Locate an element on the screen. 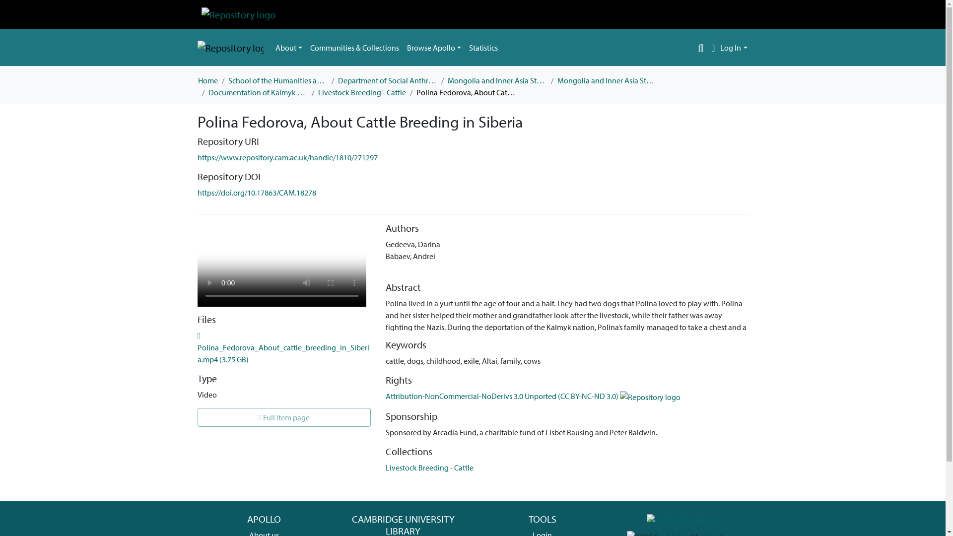  Livestock Breeding - Cattle is located at coordinates (361, 92).